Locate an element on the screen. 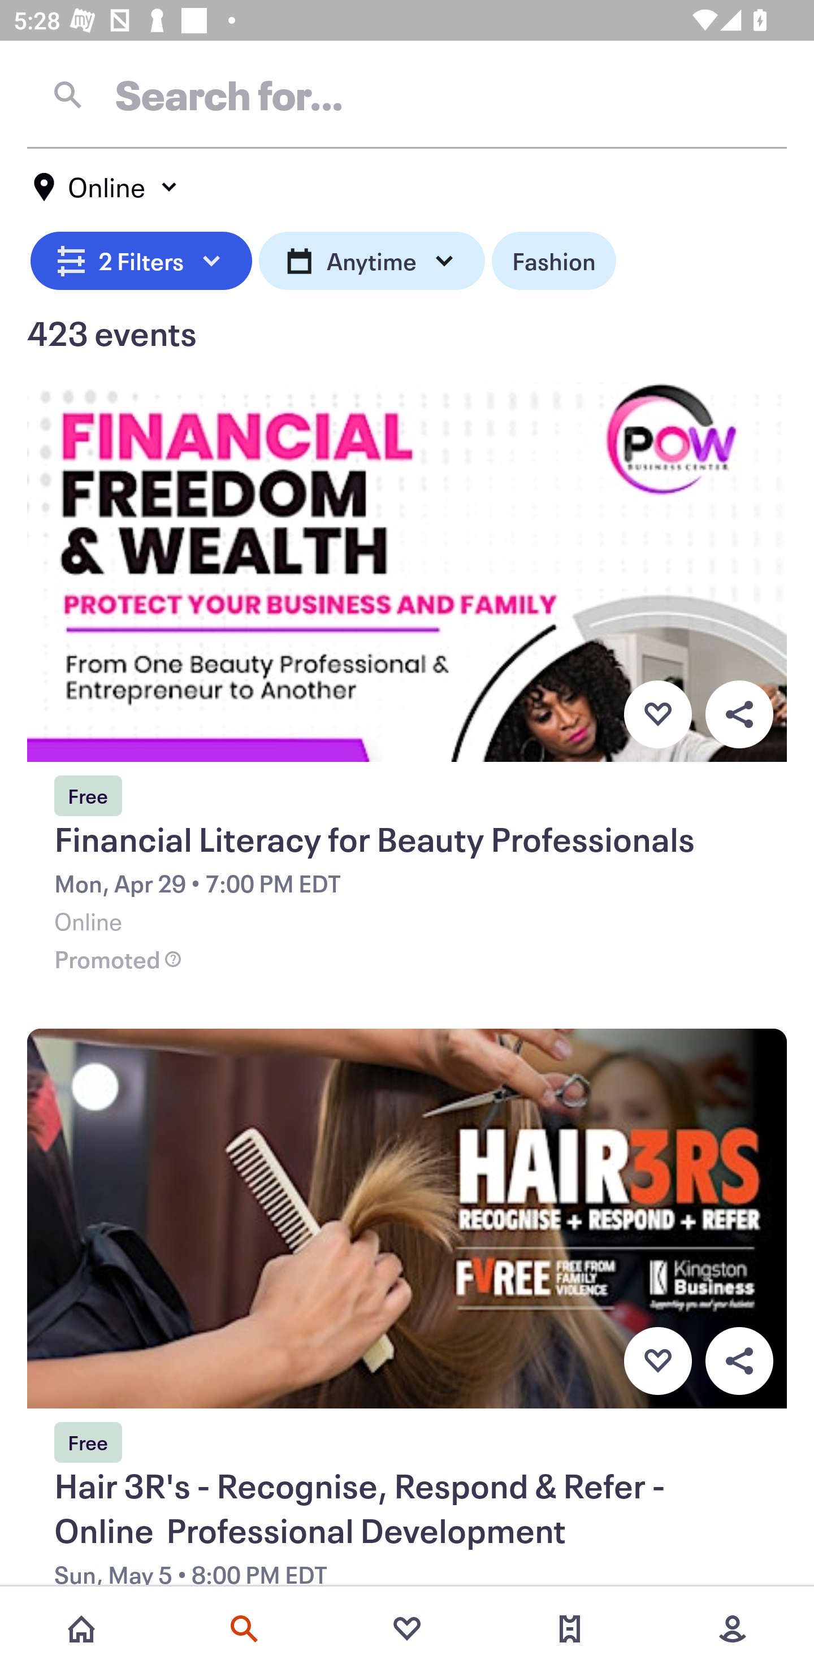  Favorite button is located at coordinates (657, 714).